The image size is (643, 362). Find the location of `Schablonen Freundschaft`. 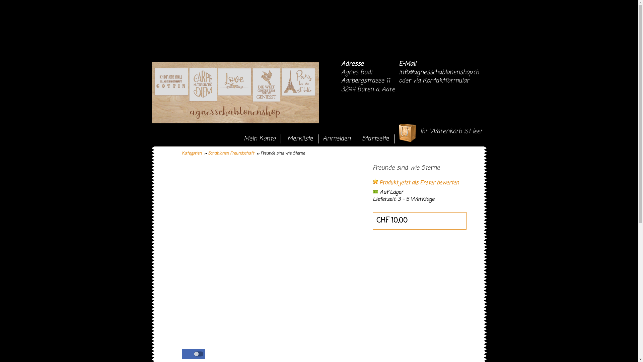

Schablonen Freundschaft is located at coordinates (233, 154).